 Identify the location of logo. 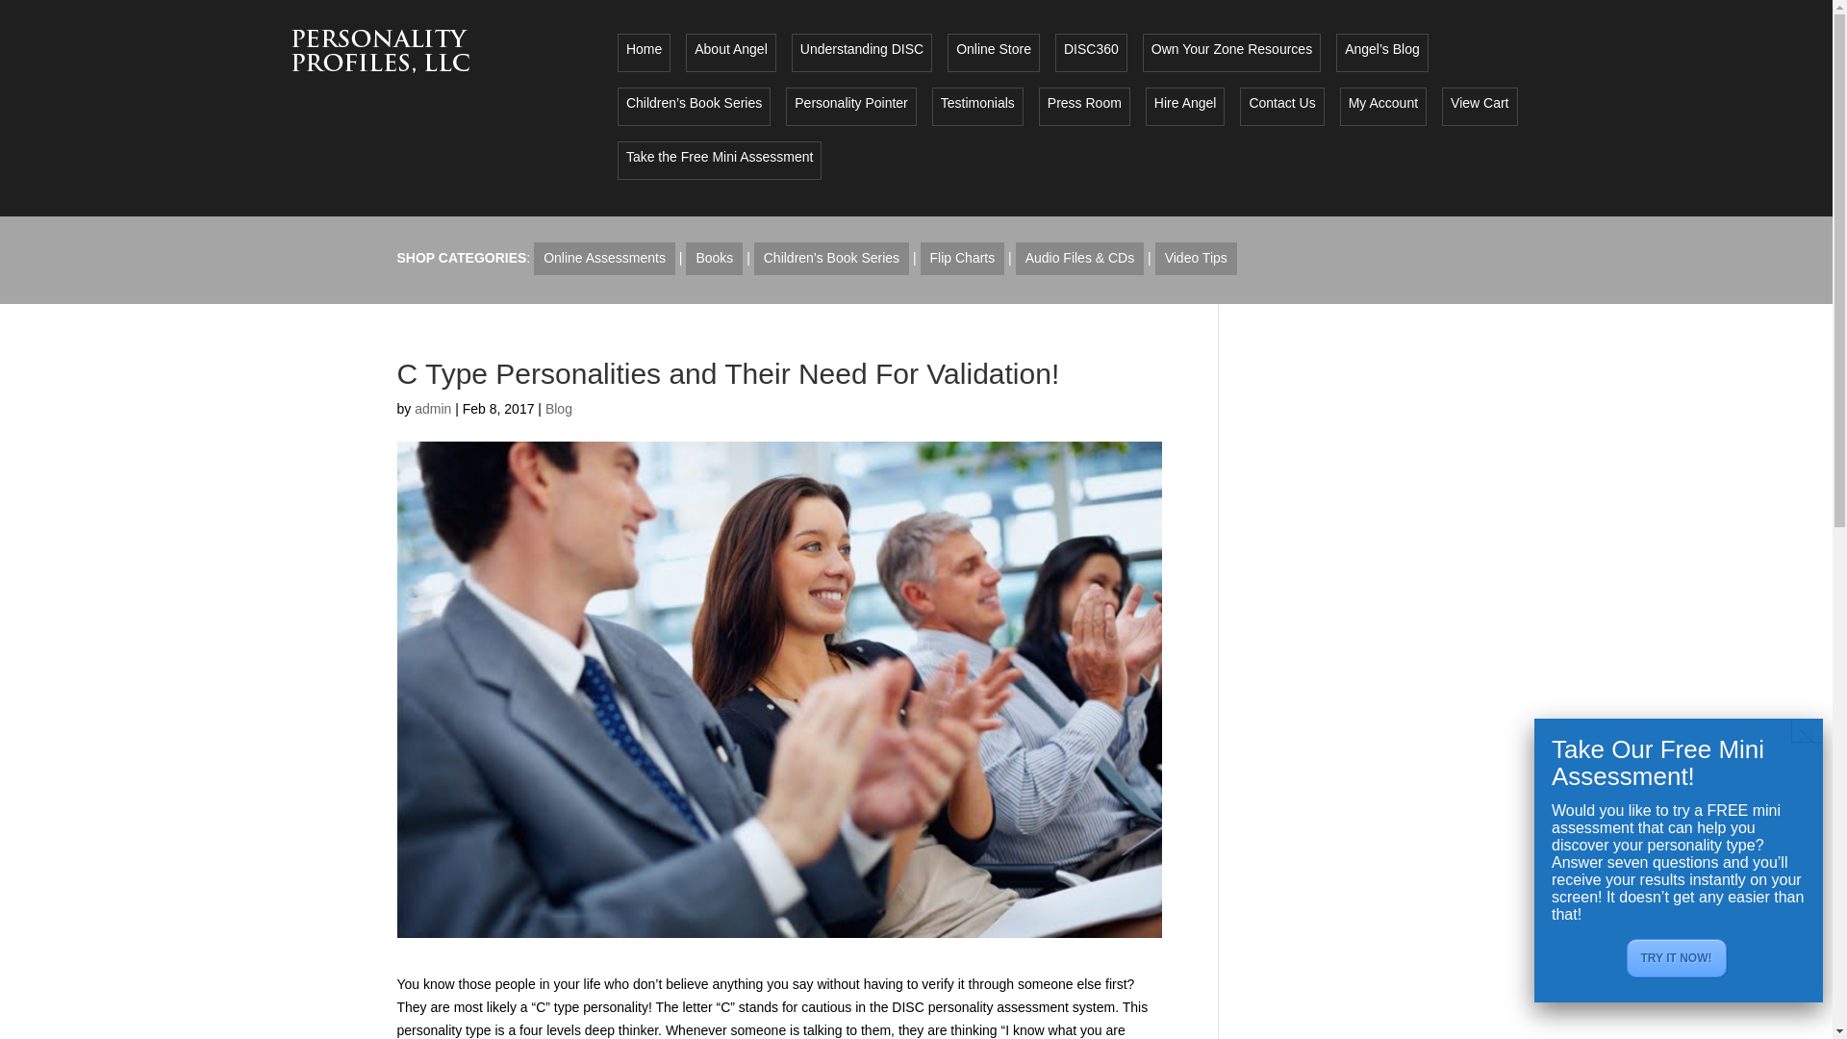
(380, 49).